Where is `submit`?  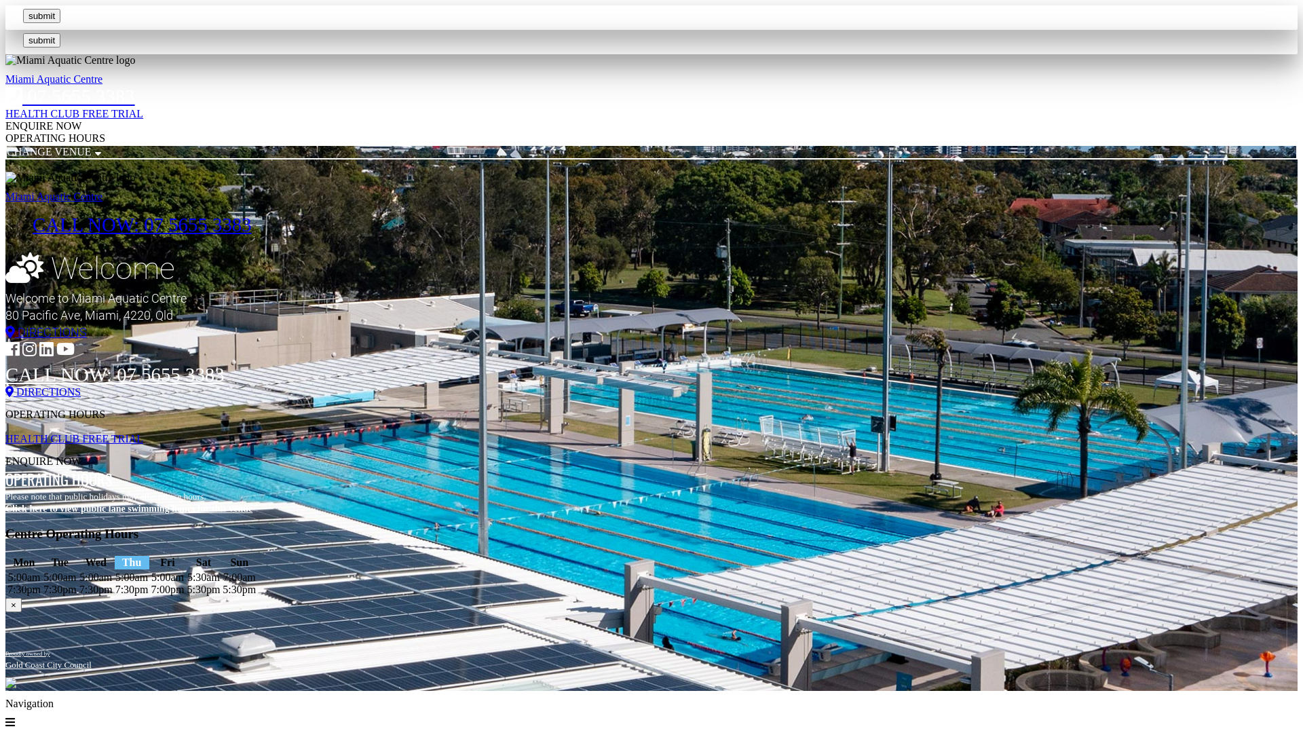 submit is located at coordinates (42, 16).